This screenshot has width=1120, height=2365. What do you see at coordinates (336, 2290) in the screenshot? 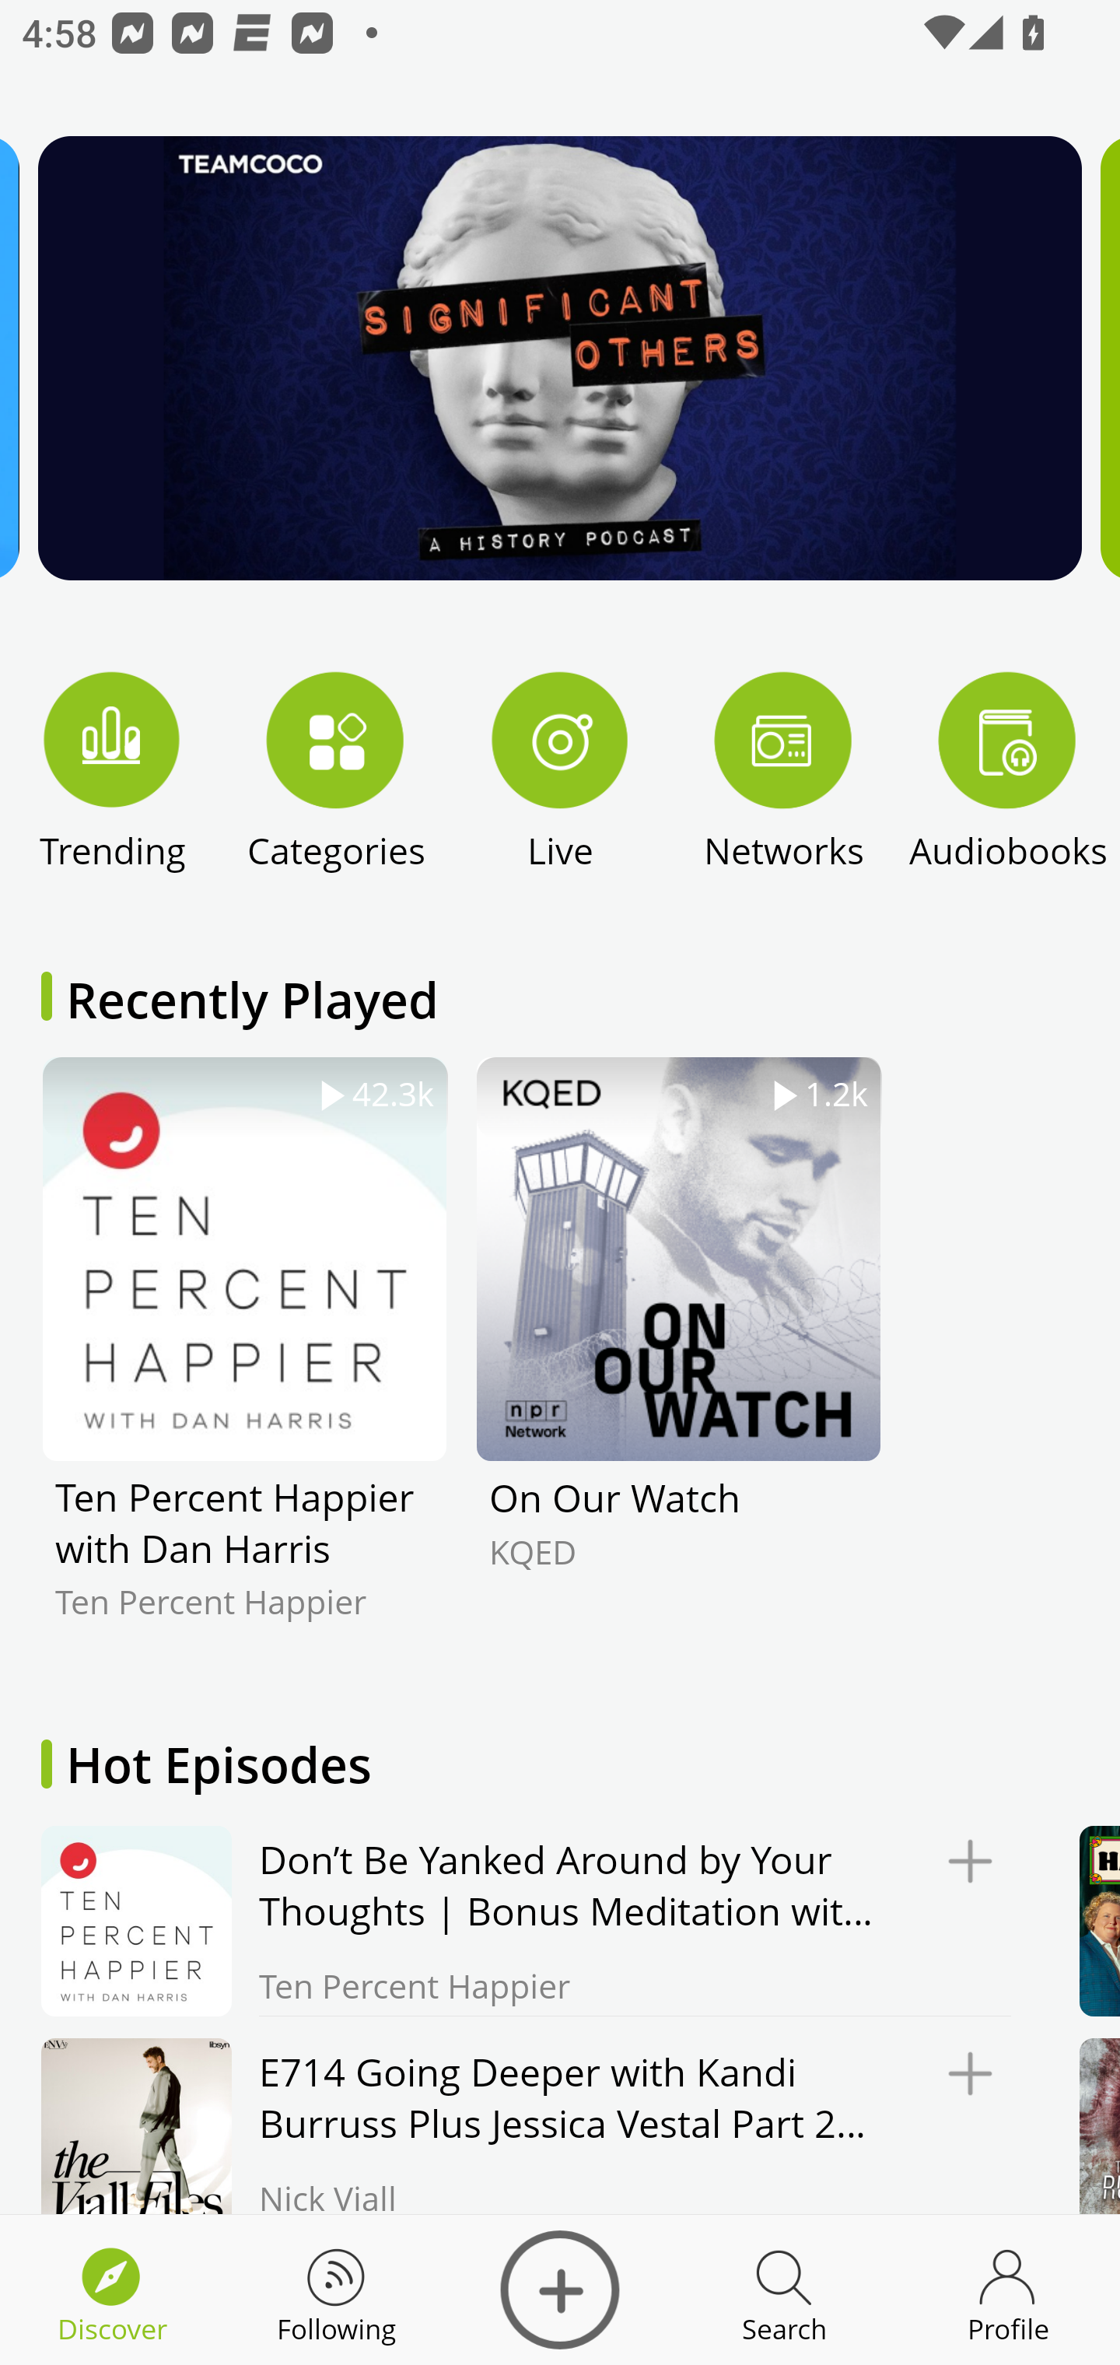
I see `Discover Following` at bounding box center [336, 2290].